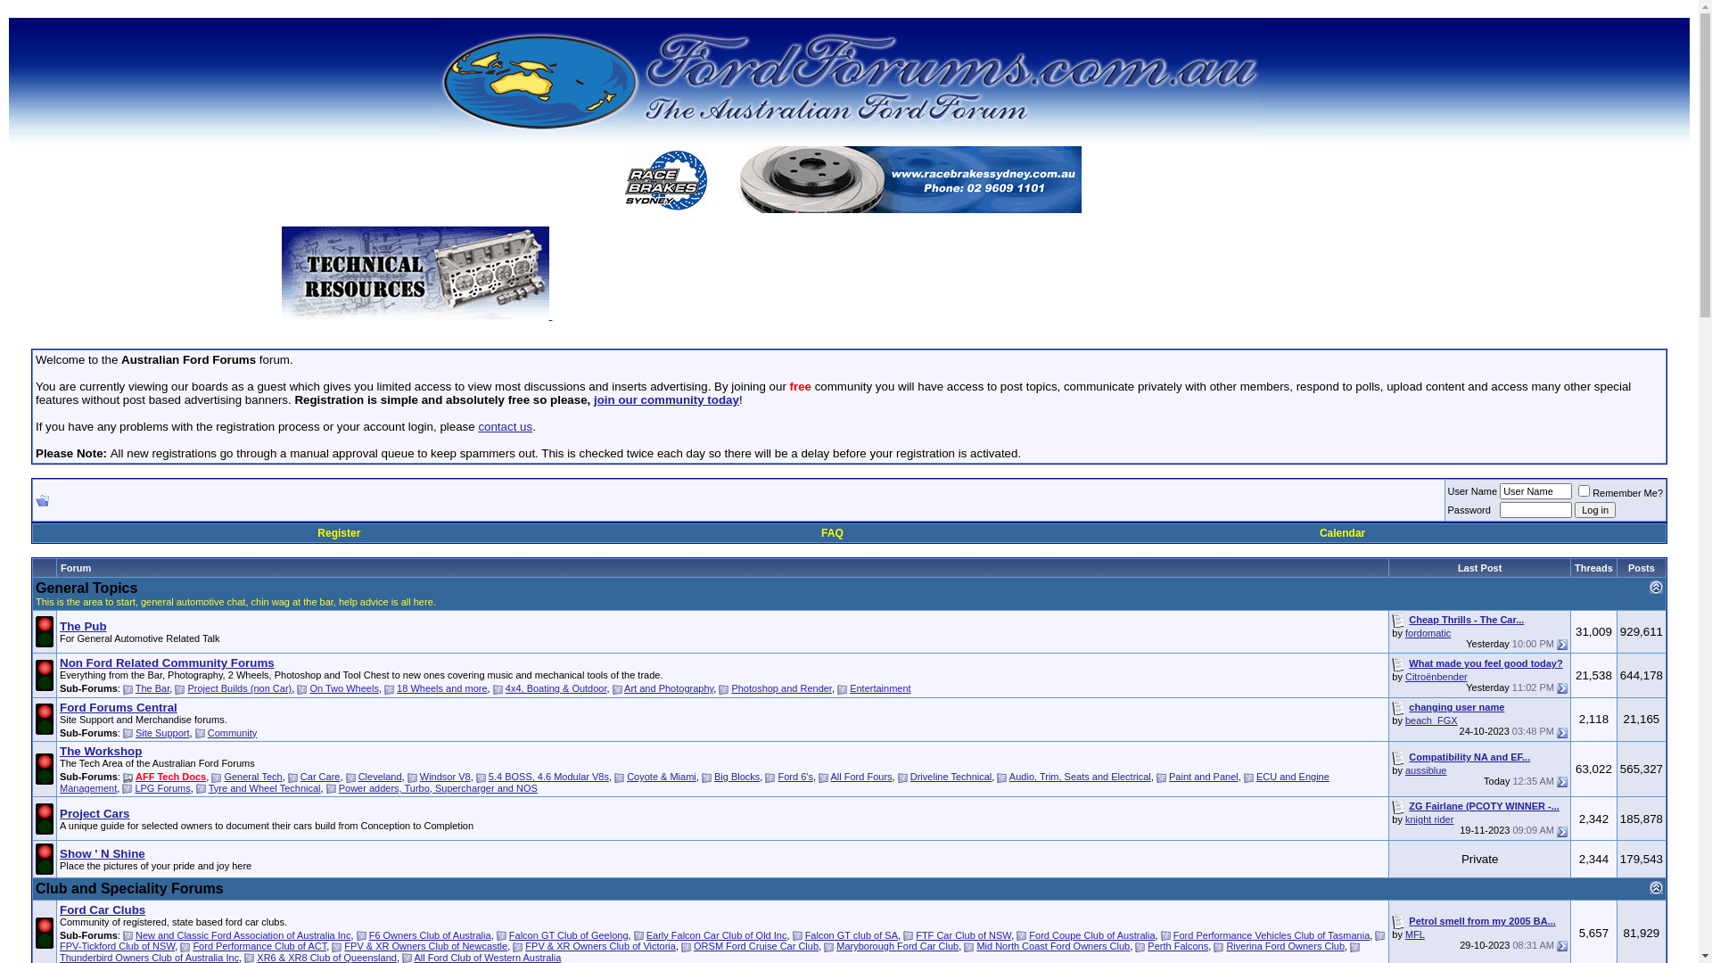 This screenshot has height=963, width=1712. What do you see at coordinates (439, 788) in the screenshot?
I see `Power adders, Turbo, Supercharger and NOS` at bounding box center [439, 788].